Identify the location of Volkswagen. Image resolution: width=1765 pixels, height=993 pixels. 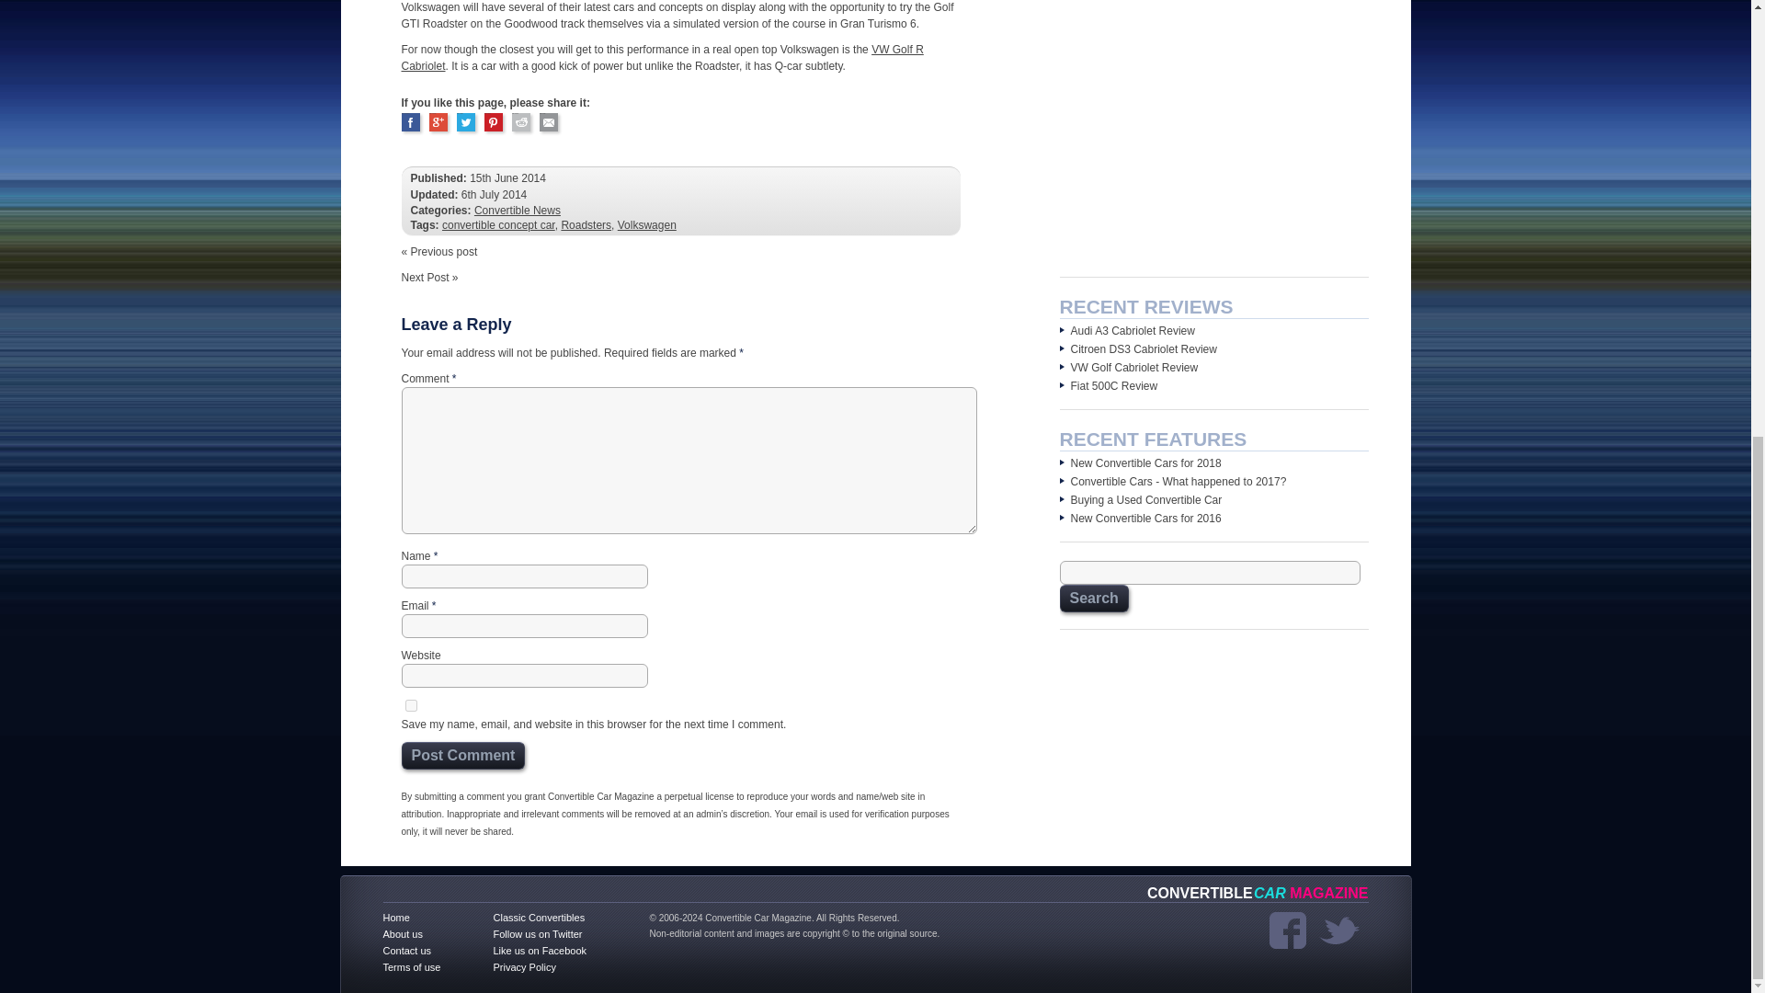
(647, 224).